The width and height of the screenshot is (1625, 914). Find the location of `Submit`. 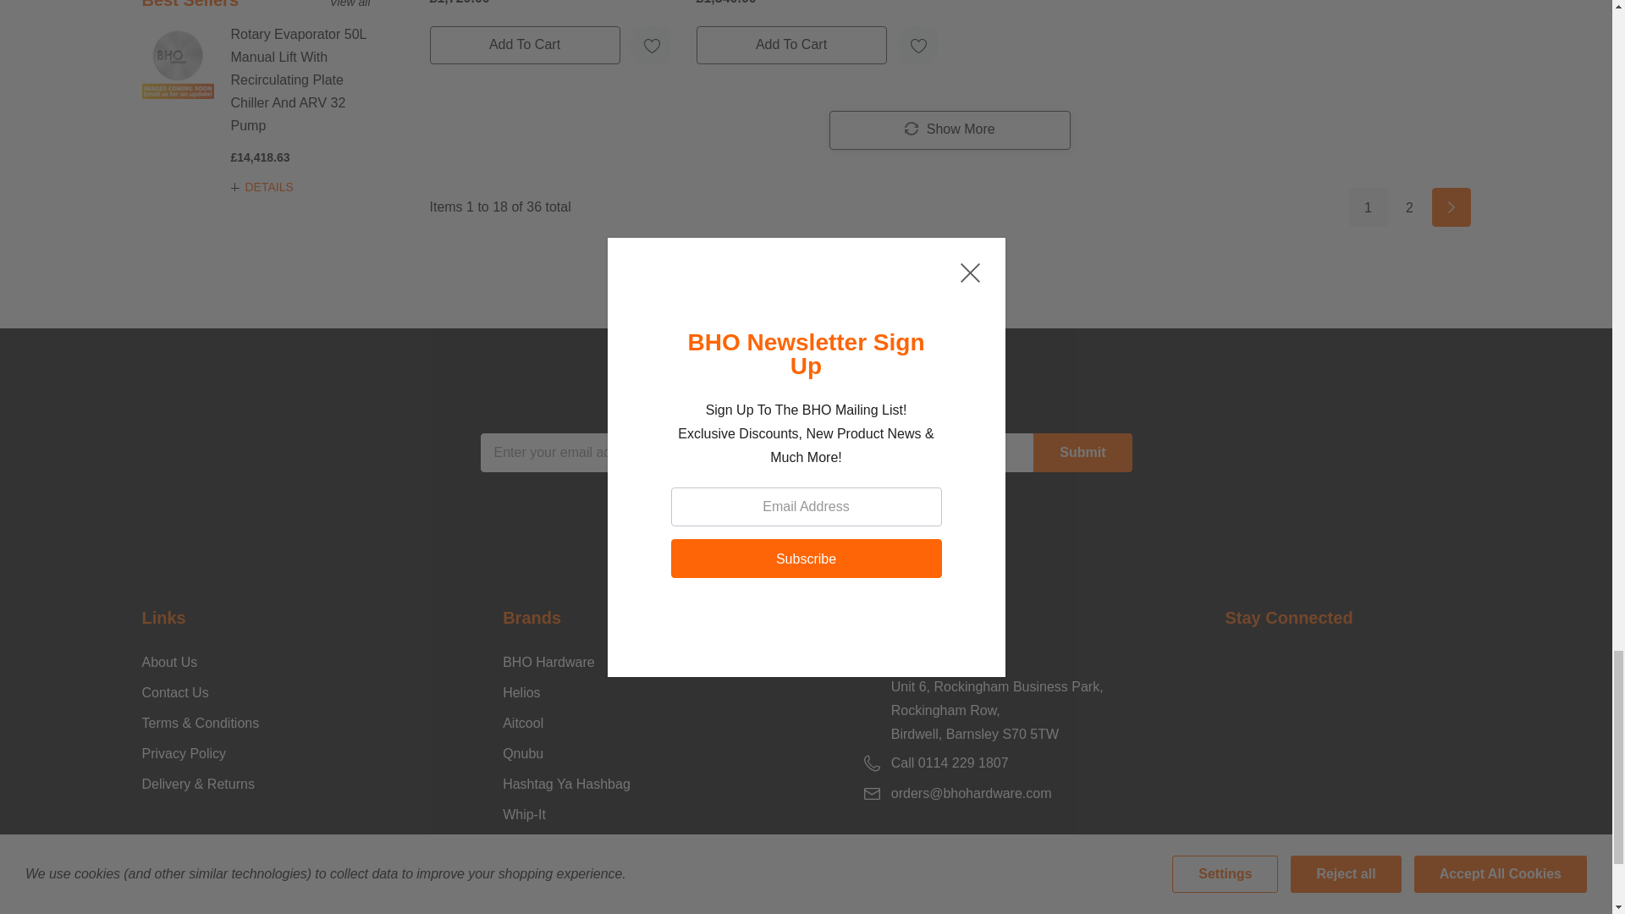

Submit is located at coordinates (1082, 452).